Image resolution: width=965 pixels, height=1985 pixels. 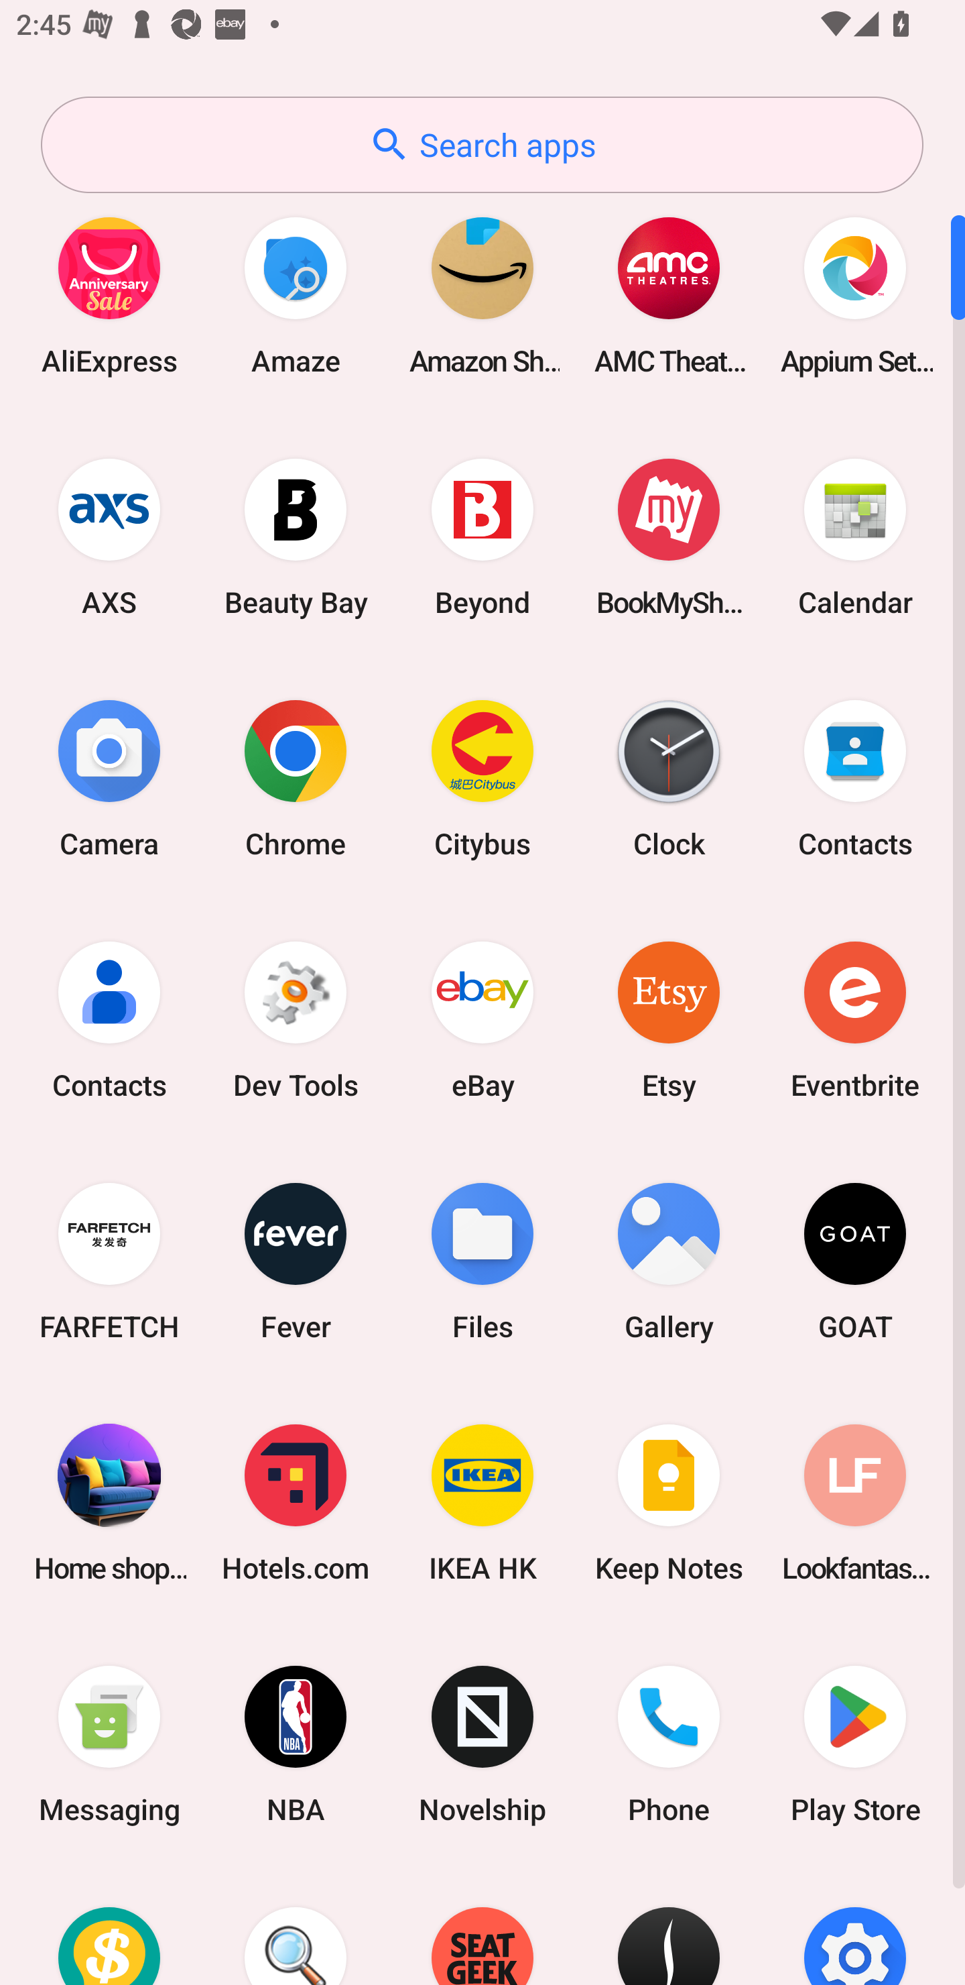 What do you see at coordinates (482, 1019) in the screenshot?
I see `eBay` at bounding box center [482, 1019].